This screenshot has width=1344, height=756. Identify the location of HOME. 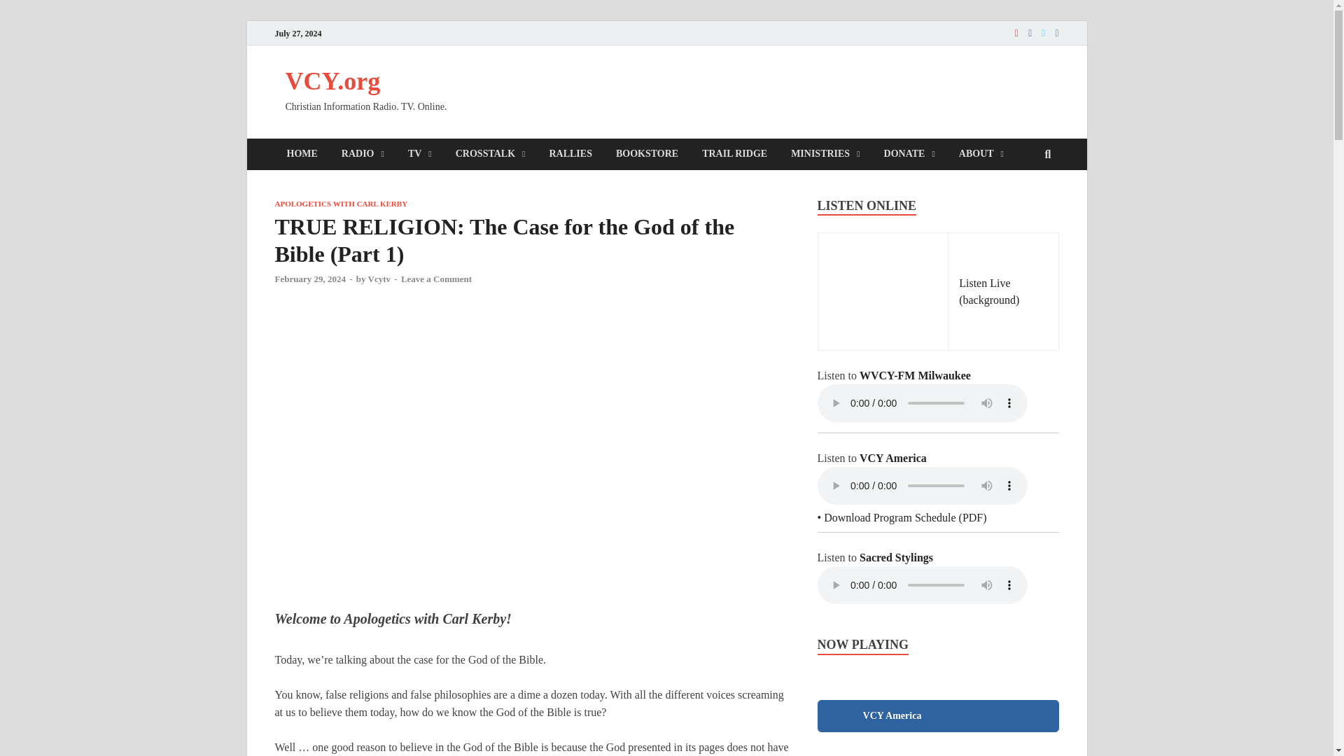
(301, 154).